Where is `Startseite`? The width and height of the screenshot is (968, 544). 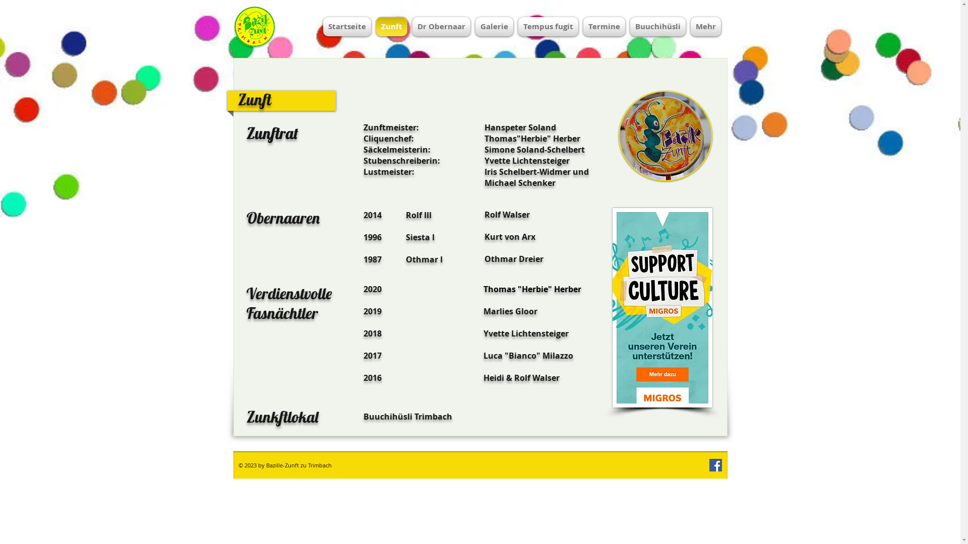 Startseite is located at coordinates (347, 27).